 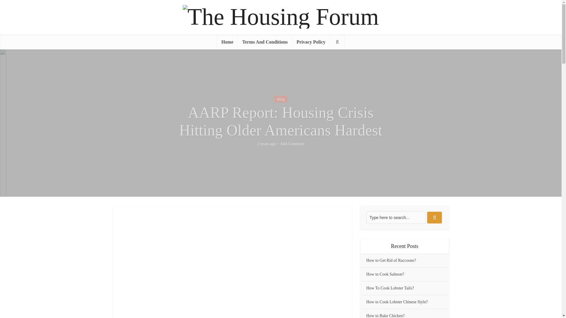 I want to click on Blog, so click(x=281, y=99).